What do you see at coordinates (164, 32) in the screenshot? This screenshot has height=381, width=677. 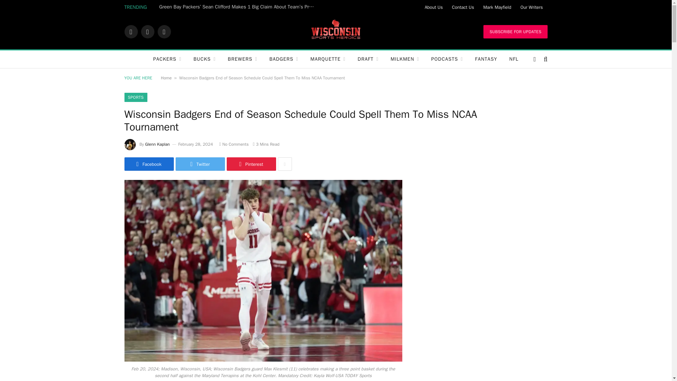 I see `RSS` at bounding box center [164, 32].